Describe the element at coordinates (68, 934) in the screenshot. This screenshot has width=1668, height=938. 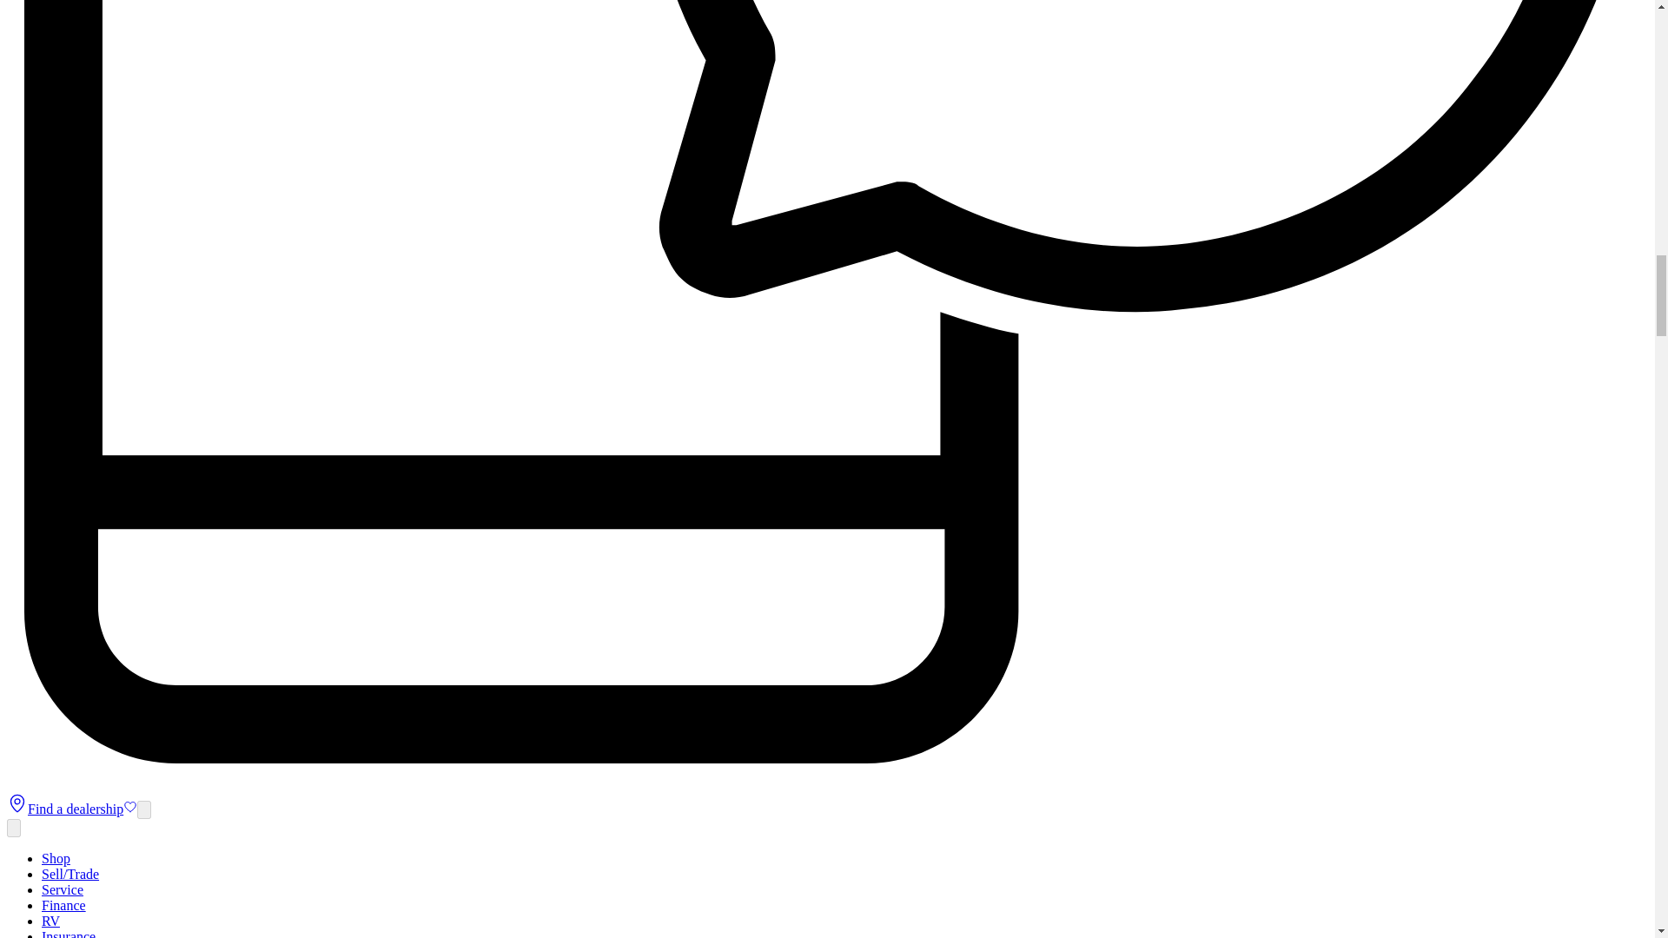
I see `Insurance` at that location.